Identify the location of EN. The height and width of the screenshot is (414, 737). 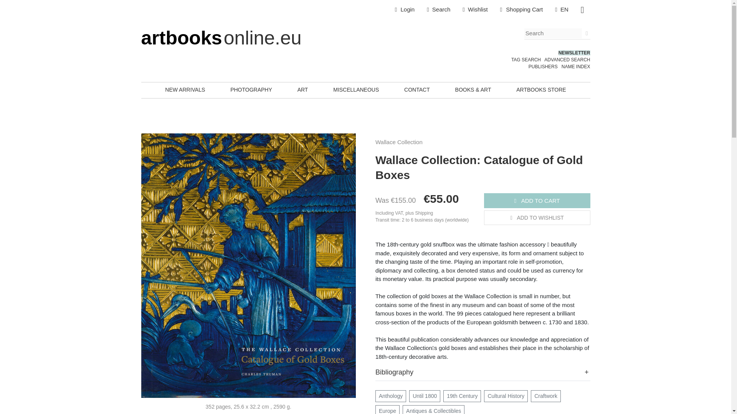
(562, 10).